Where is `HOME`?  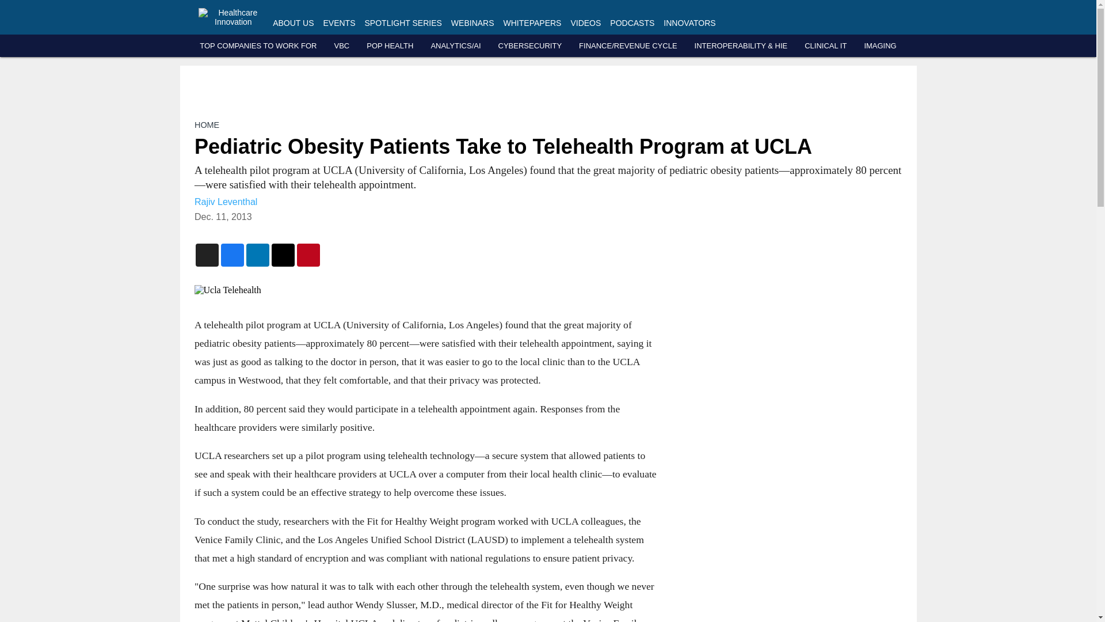
HOME is located at coordinates (206, 124).